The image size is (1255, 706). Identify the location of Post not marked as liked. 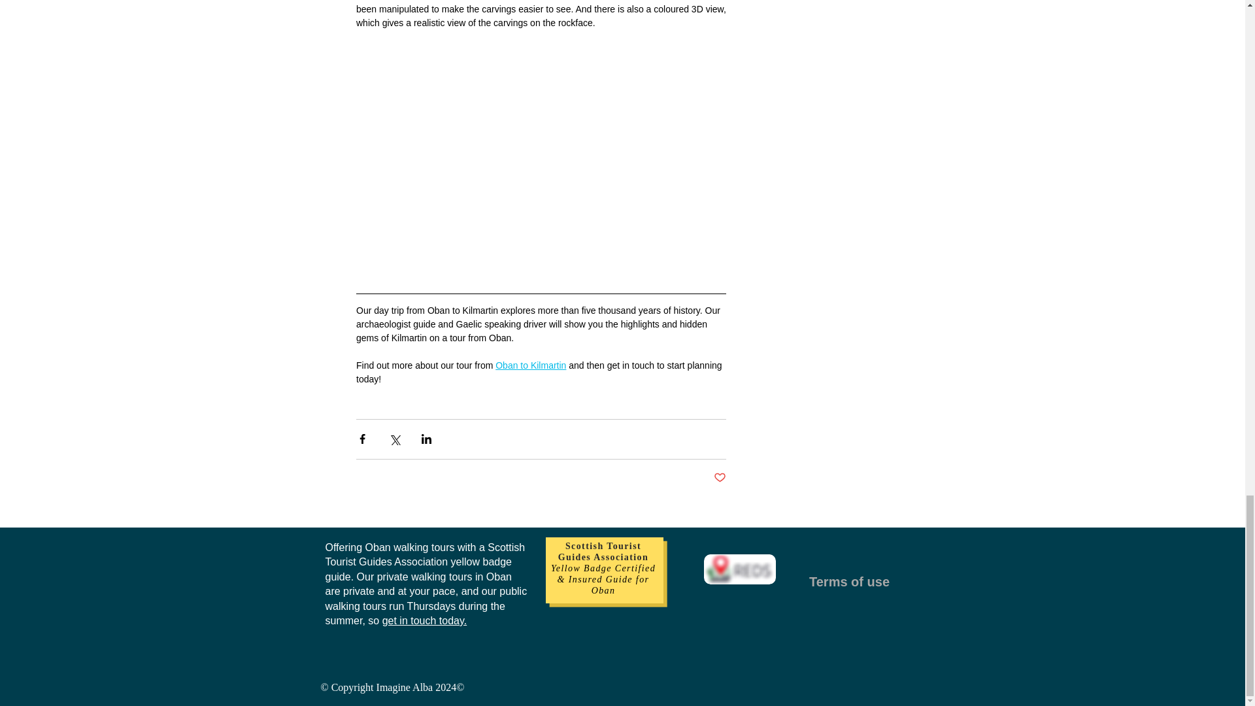
(720, 478).